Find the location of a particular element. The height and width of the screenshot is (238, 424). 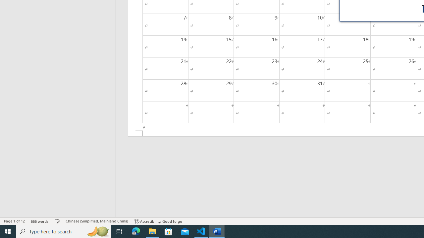

Page Number Page 1 of 12 is located at coordinates (14, 221).